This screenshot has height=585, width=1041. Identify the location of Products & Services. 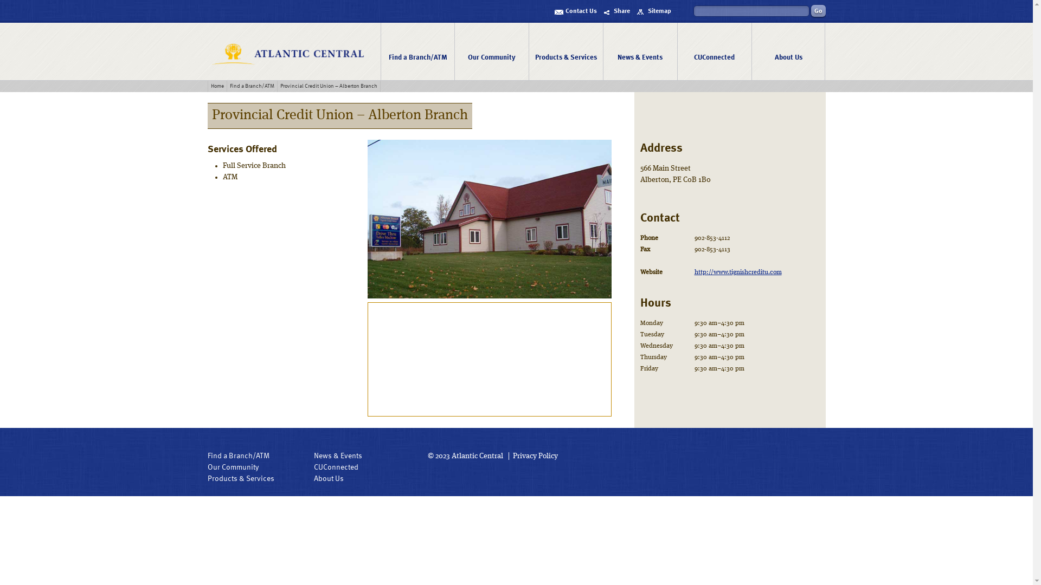
(566, 51).